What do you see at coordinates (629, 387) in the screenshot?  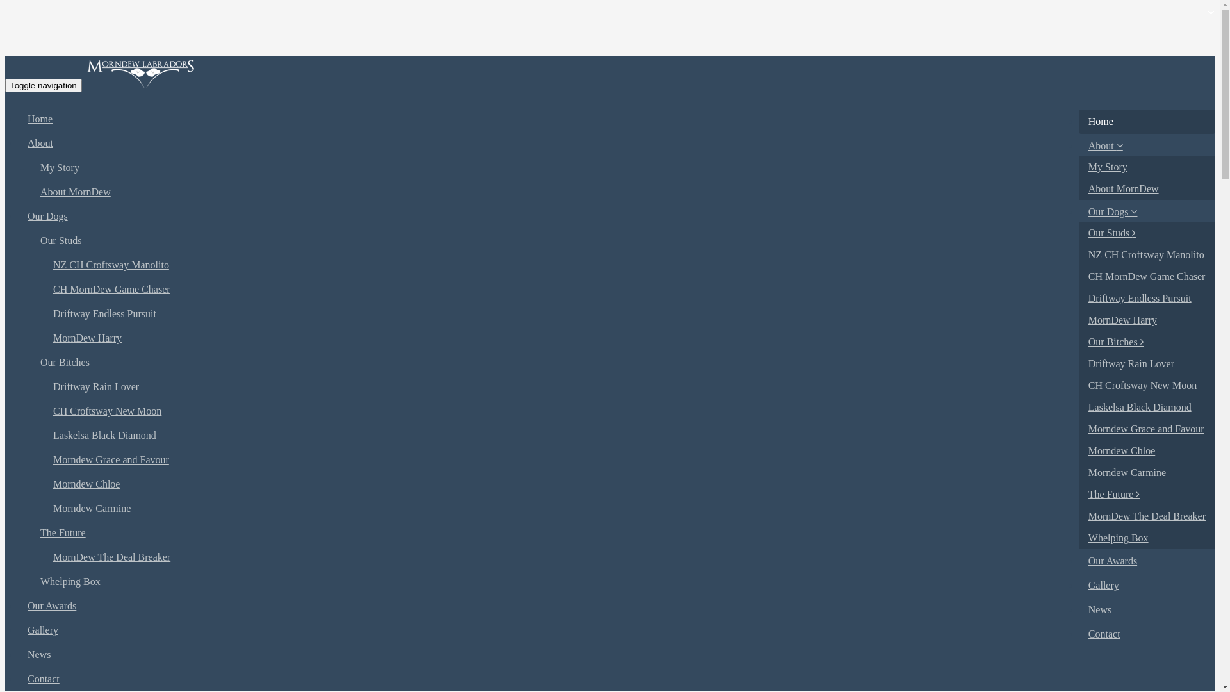 I see `Driftway Rain Lover` at bounding box center [629, 387].